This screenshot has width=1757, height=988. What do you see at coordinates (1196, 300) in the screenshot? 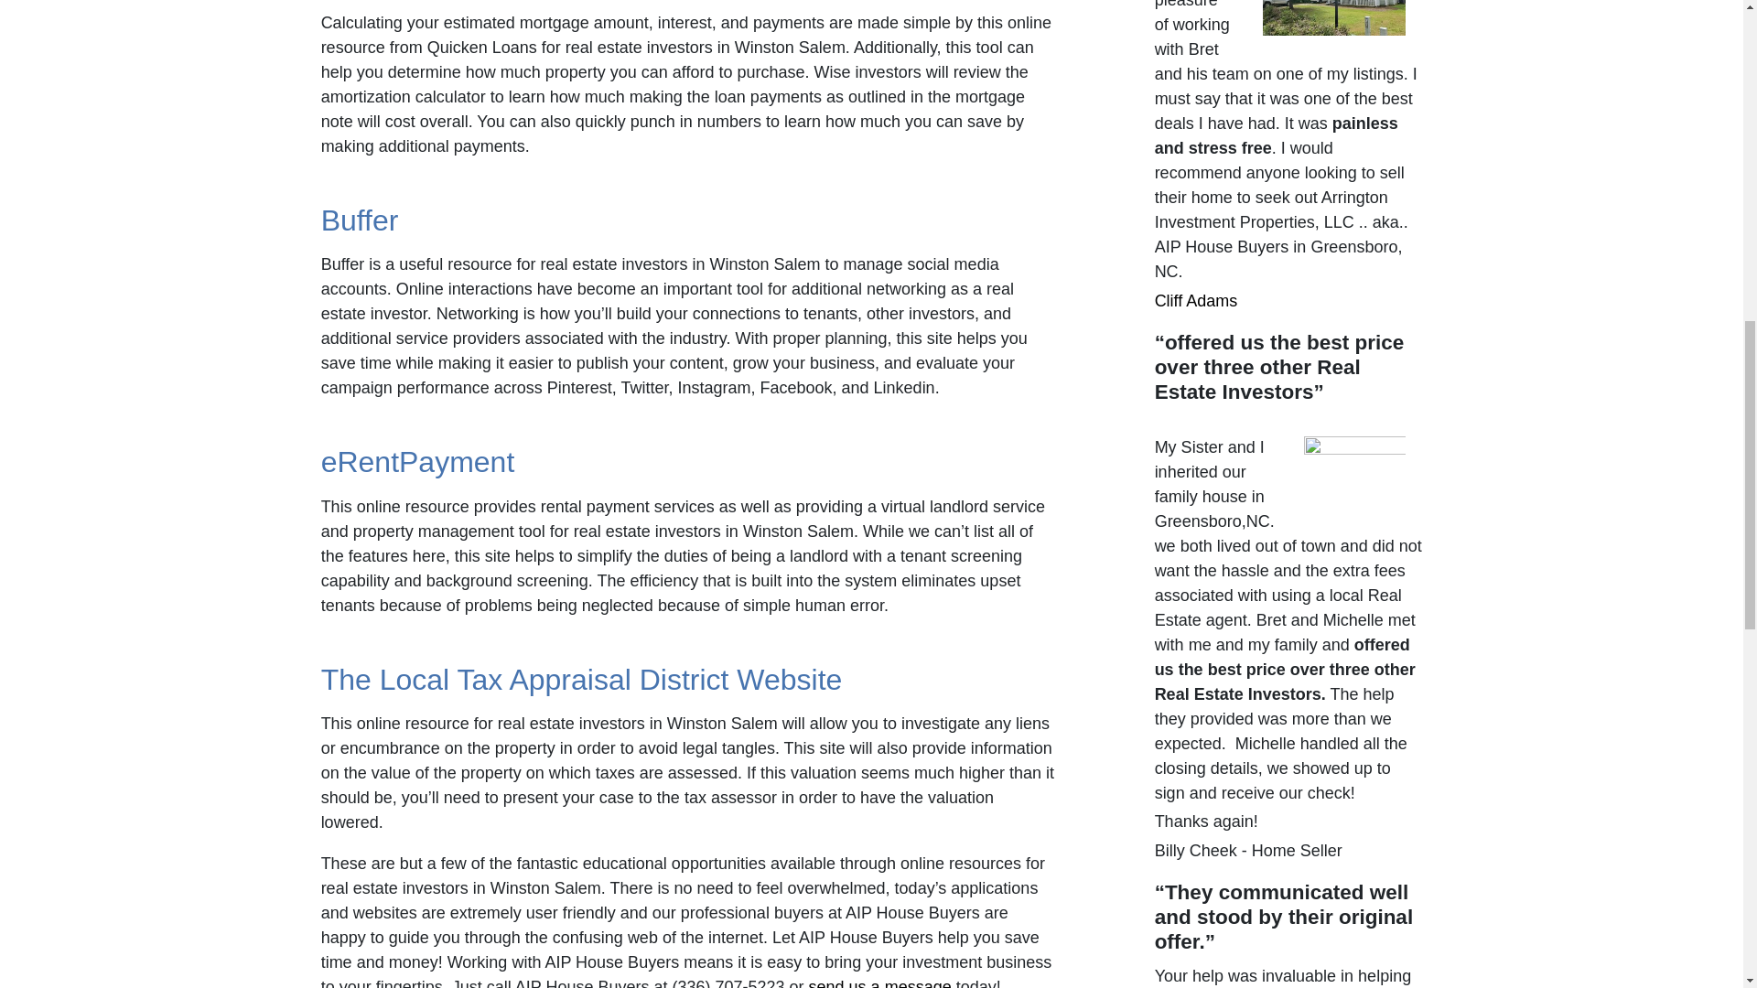
I see `Cliff Adams` at bounding box center [1196, 300].